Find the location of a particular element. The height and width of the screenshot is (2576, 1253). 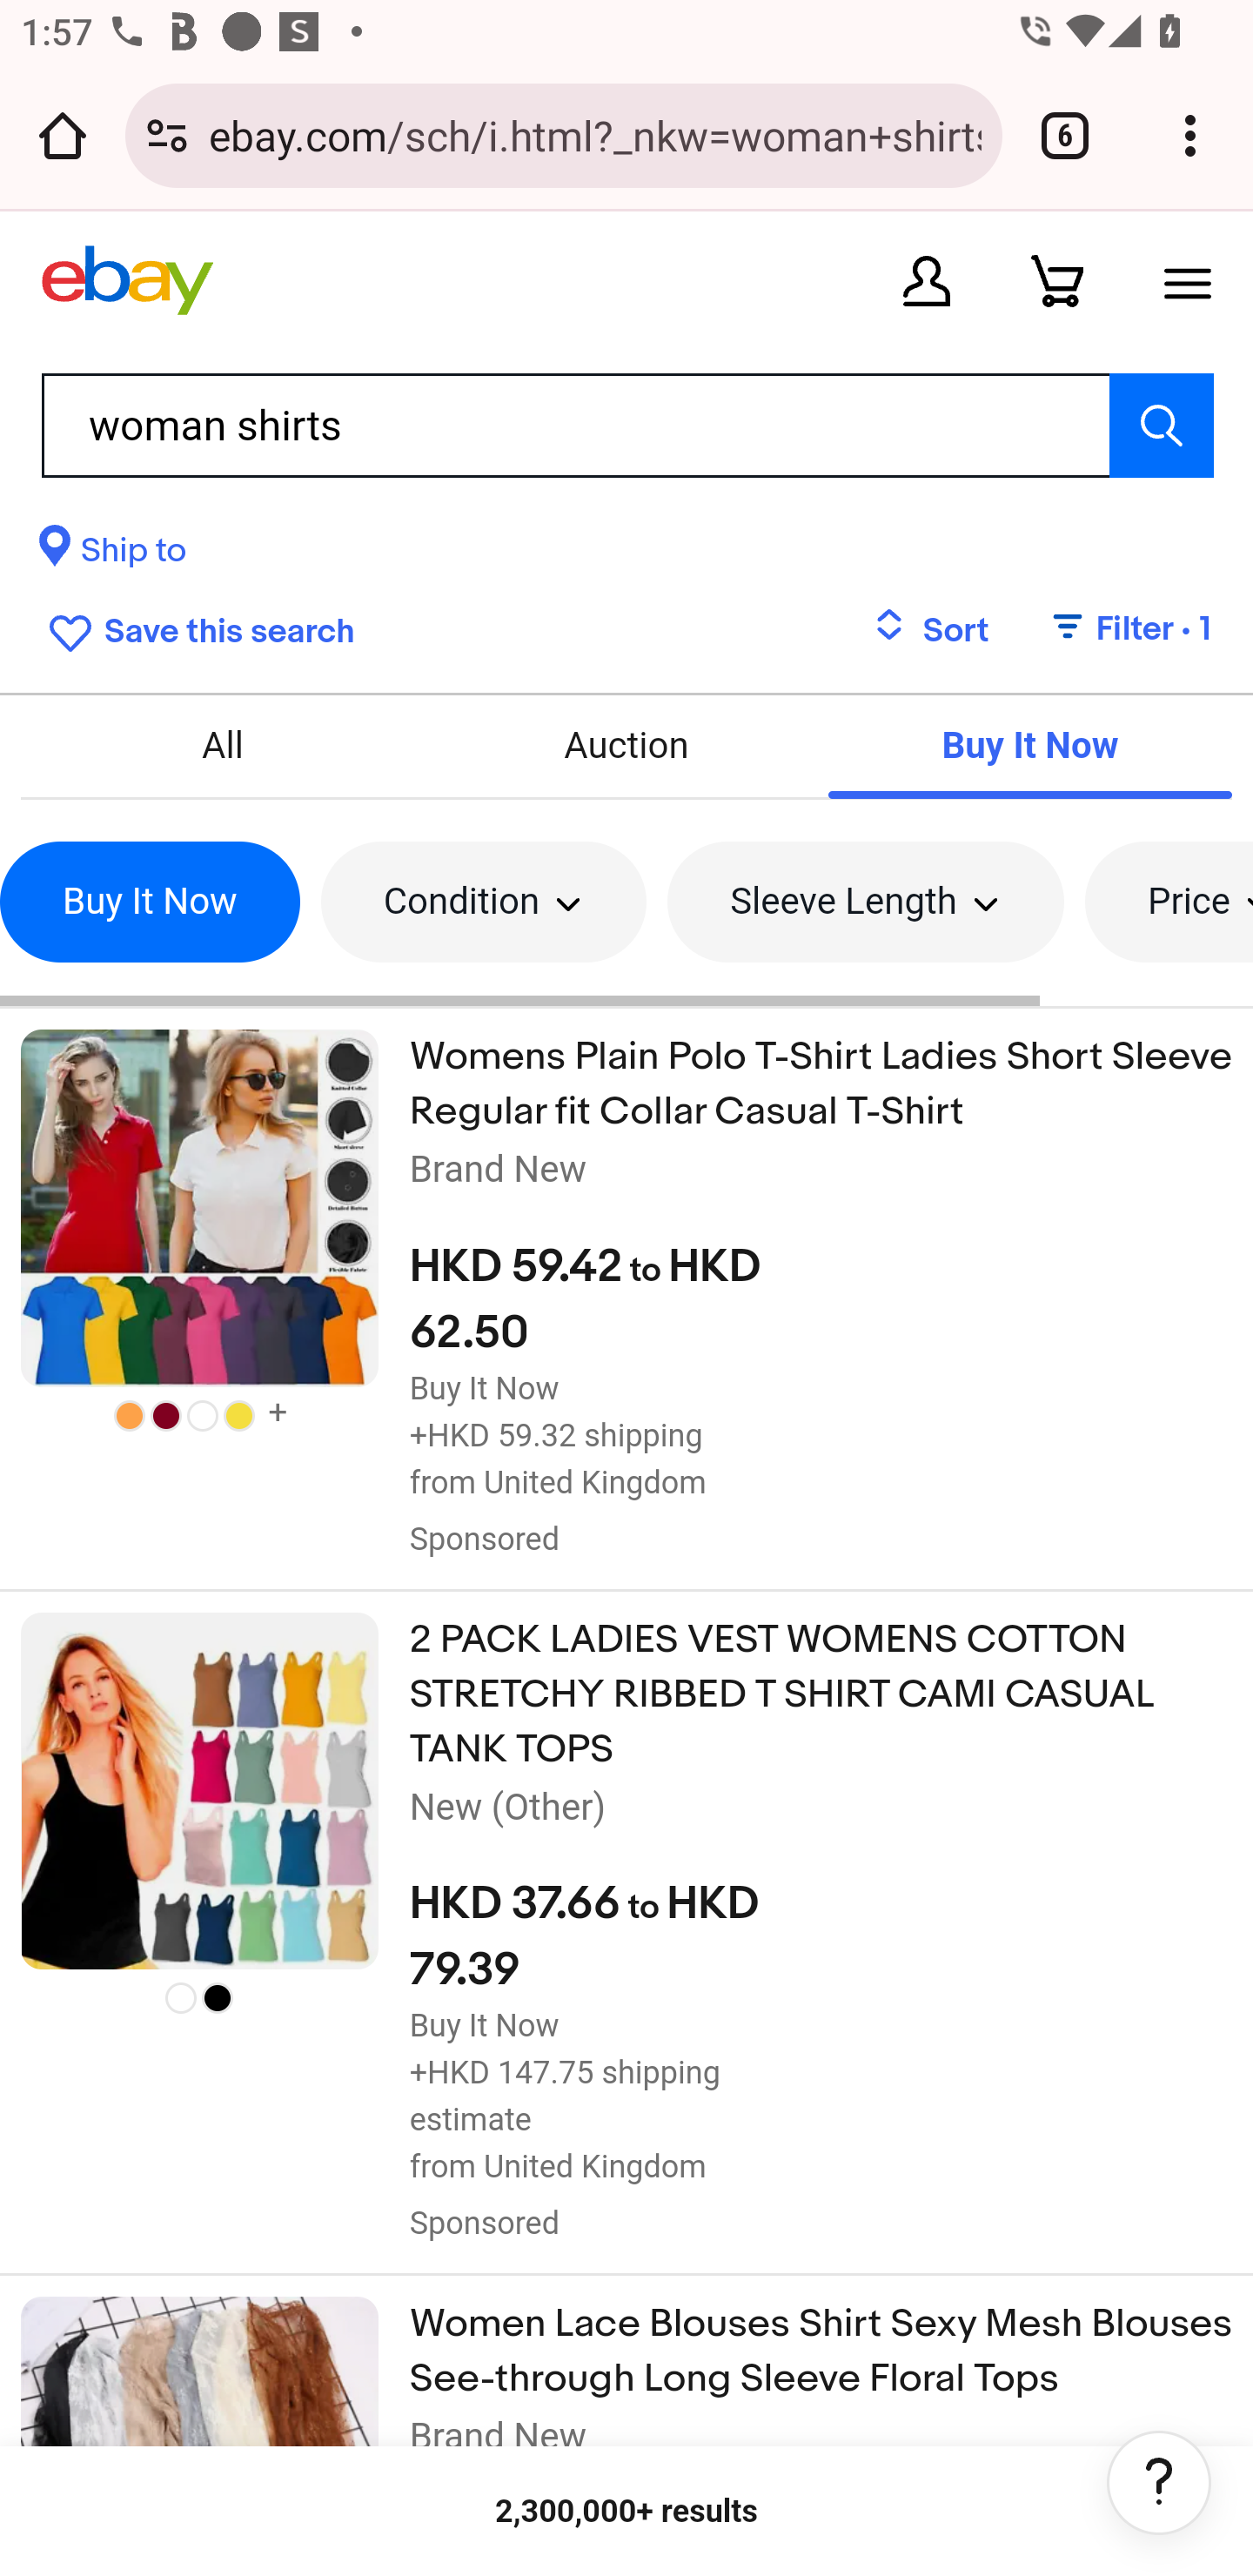

eBay Home is located at coordinates (127, 280).